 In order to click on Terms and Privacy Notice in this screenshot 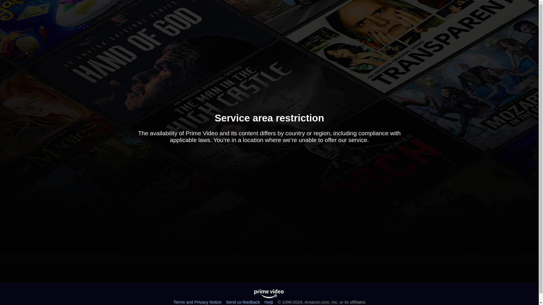, I will do `click(197, 302)`.